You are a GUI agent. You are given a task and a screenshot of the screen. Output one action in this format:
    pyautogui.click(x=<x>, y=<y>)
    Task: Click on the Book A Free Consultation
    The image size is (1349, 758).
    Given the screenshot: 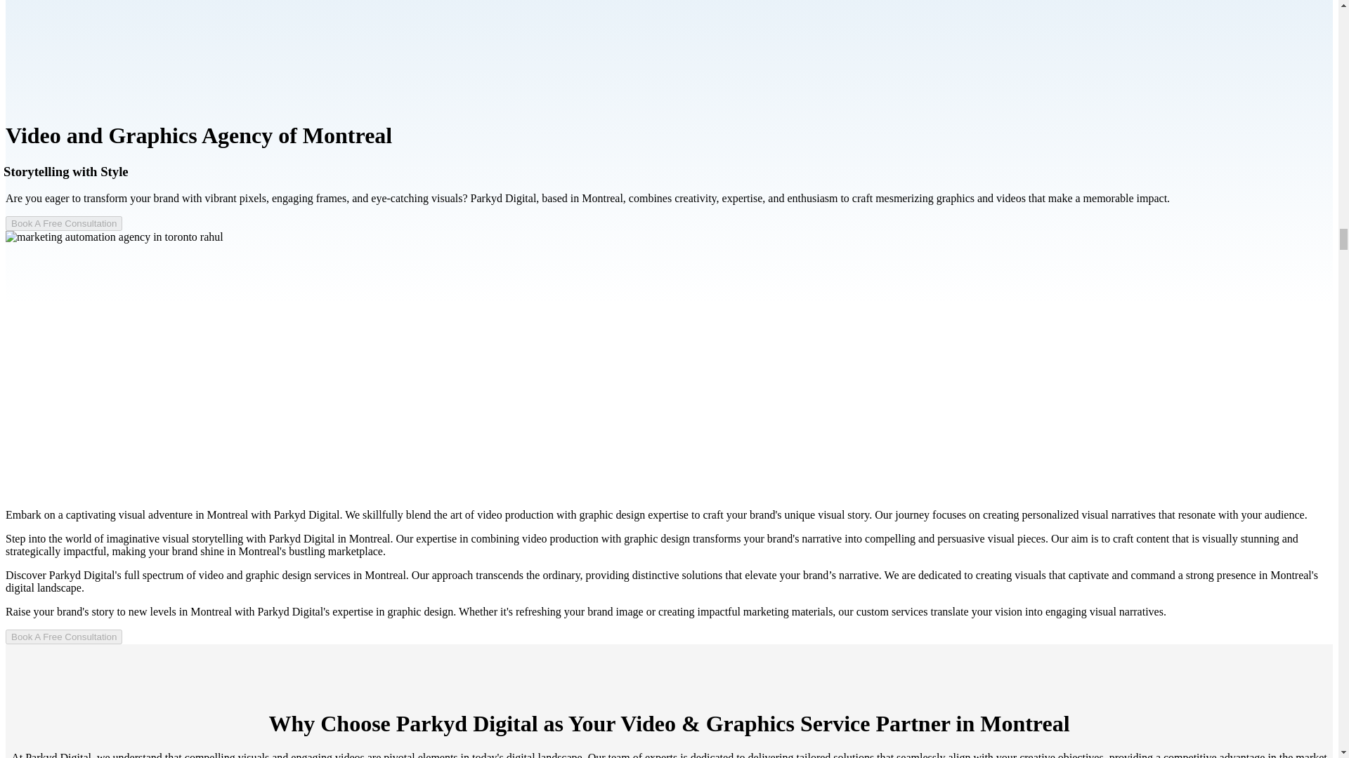 What is the action you would take?
    pyautogui.click(x=63, y=223)
    